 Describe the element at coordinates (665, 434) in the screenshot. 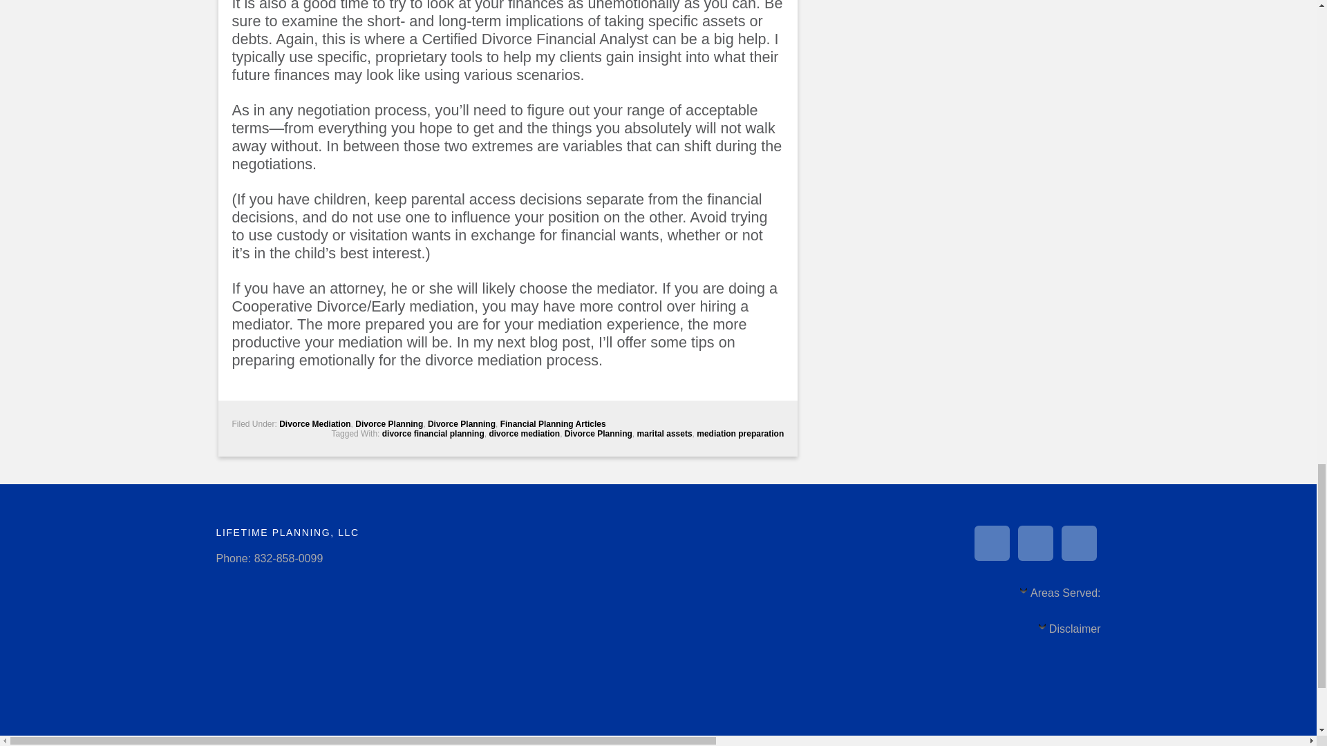

I see `marital assets` at that location.